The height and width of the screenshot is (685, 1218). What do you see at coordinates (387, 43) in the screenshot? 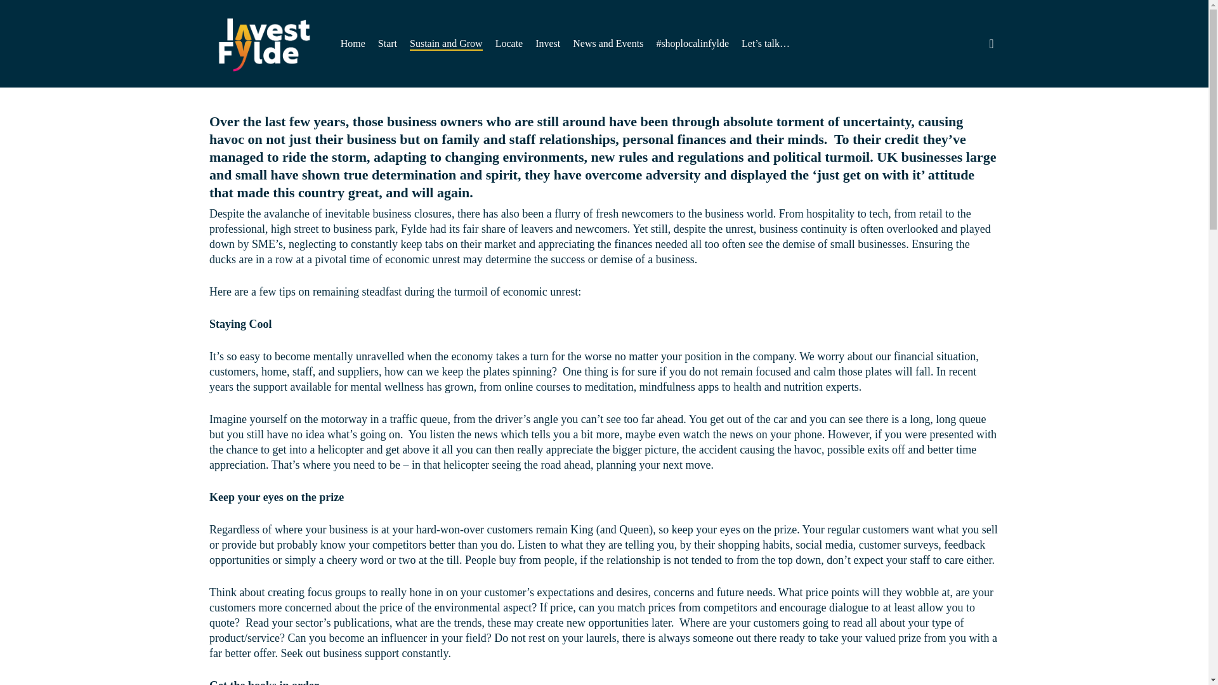
I see `Start` at bounding box center [387, 43].